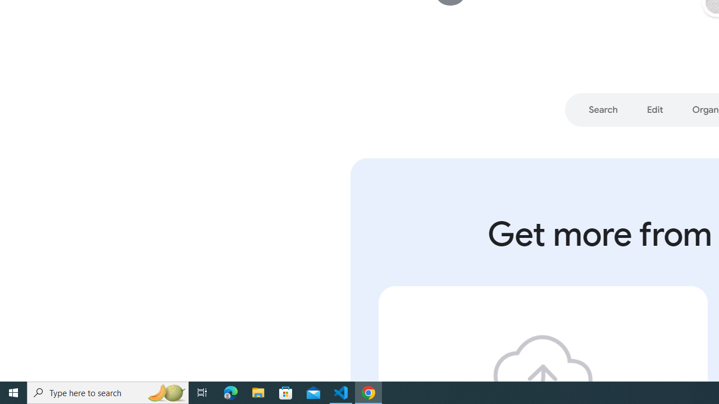  What do you see at coordinates (655, 110) in the screenshot?
I see `Go to section: Edit` at bounding box center [655, 110].